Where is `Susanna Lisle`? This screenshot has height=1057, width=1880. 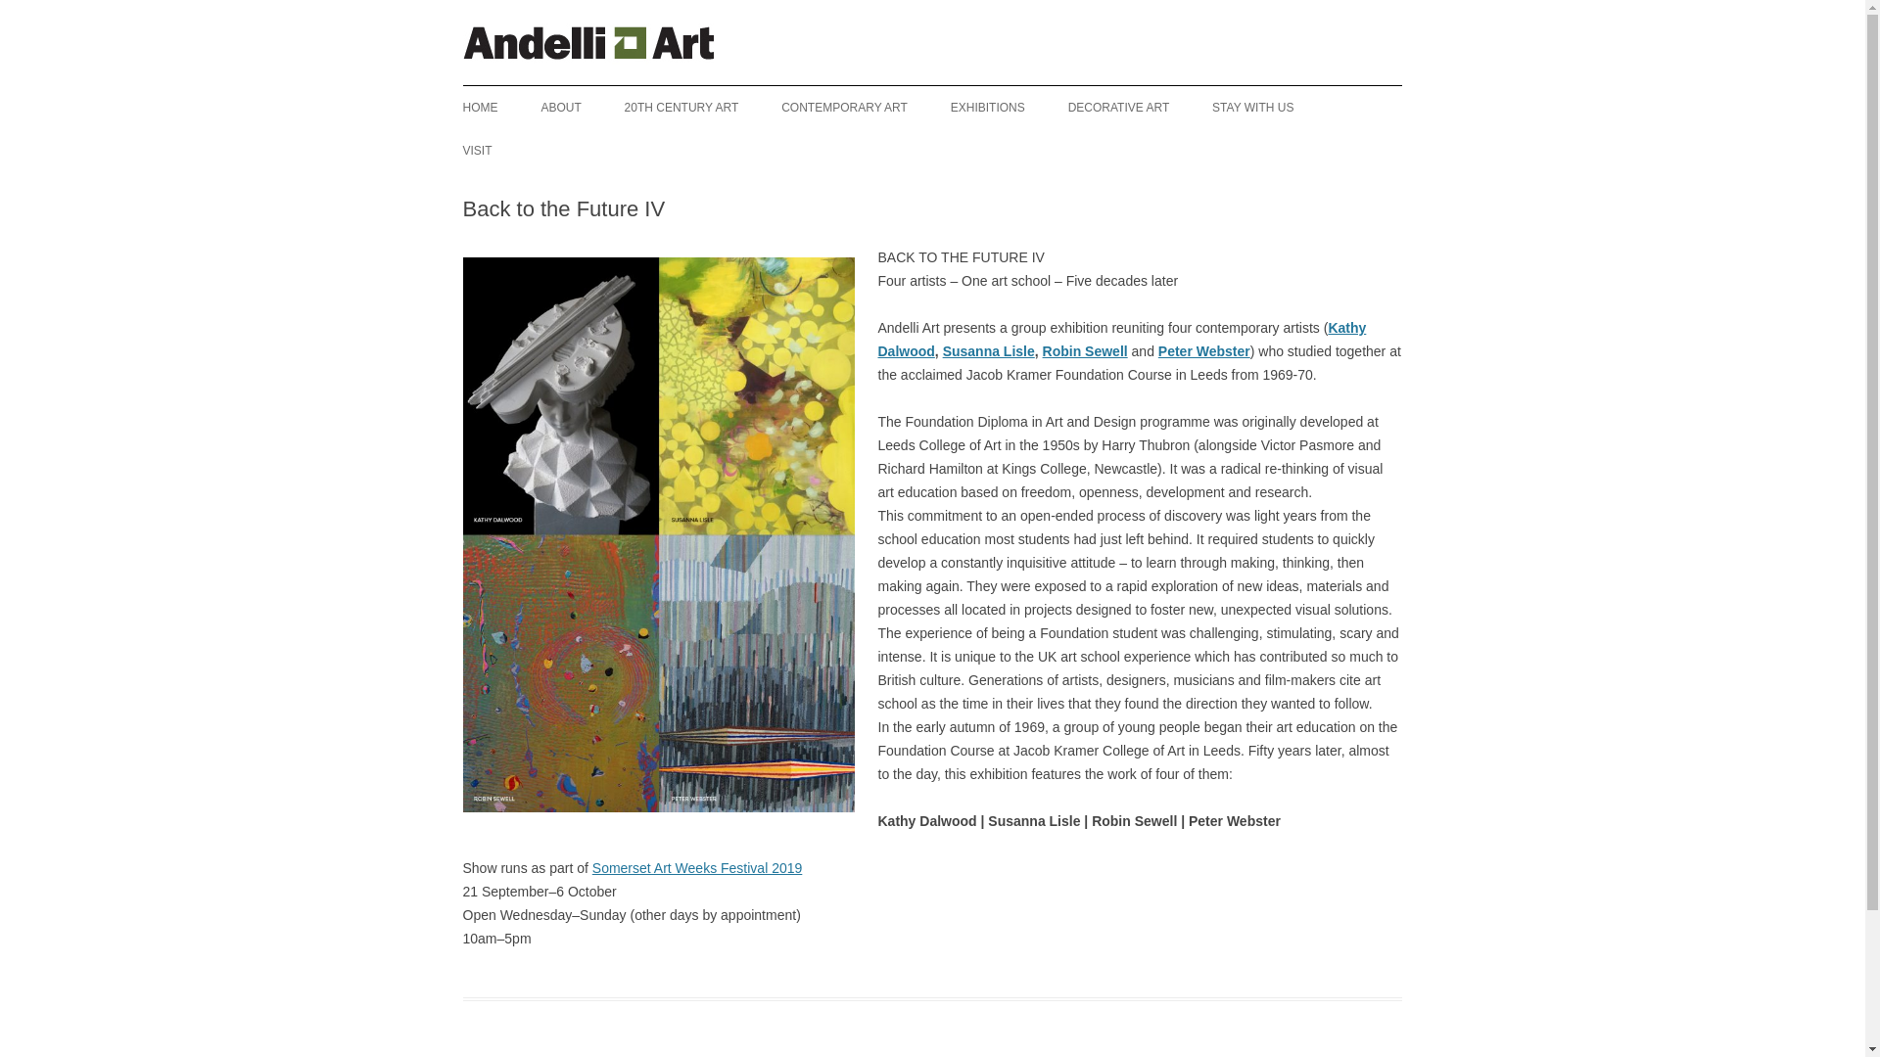
Susanna Lisle is located at coordinates (989, 351).